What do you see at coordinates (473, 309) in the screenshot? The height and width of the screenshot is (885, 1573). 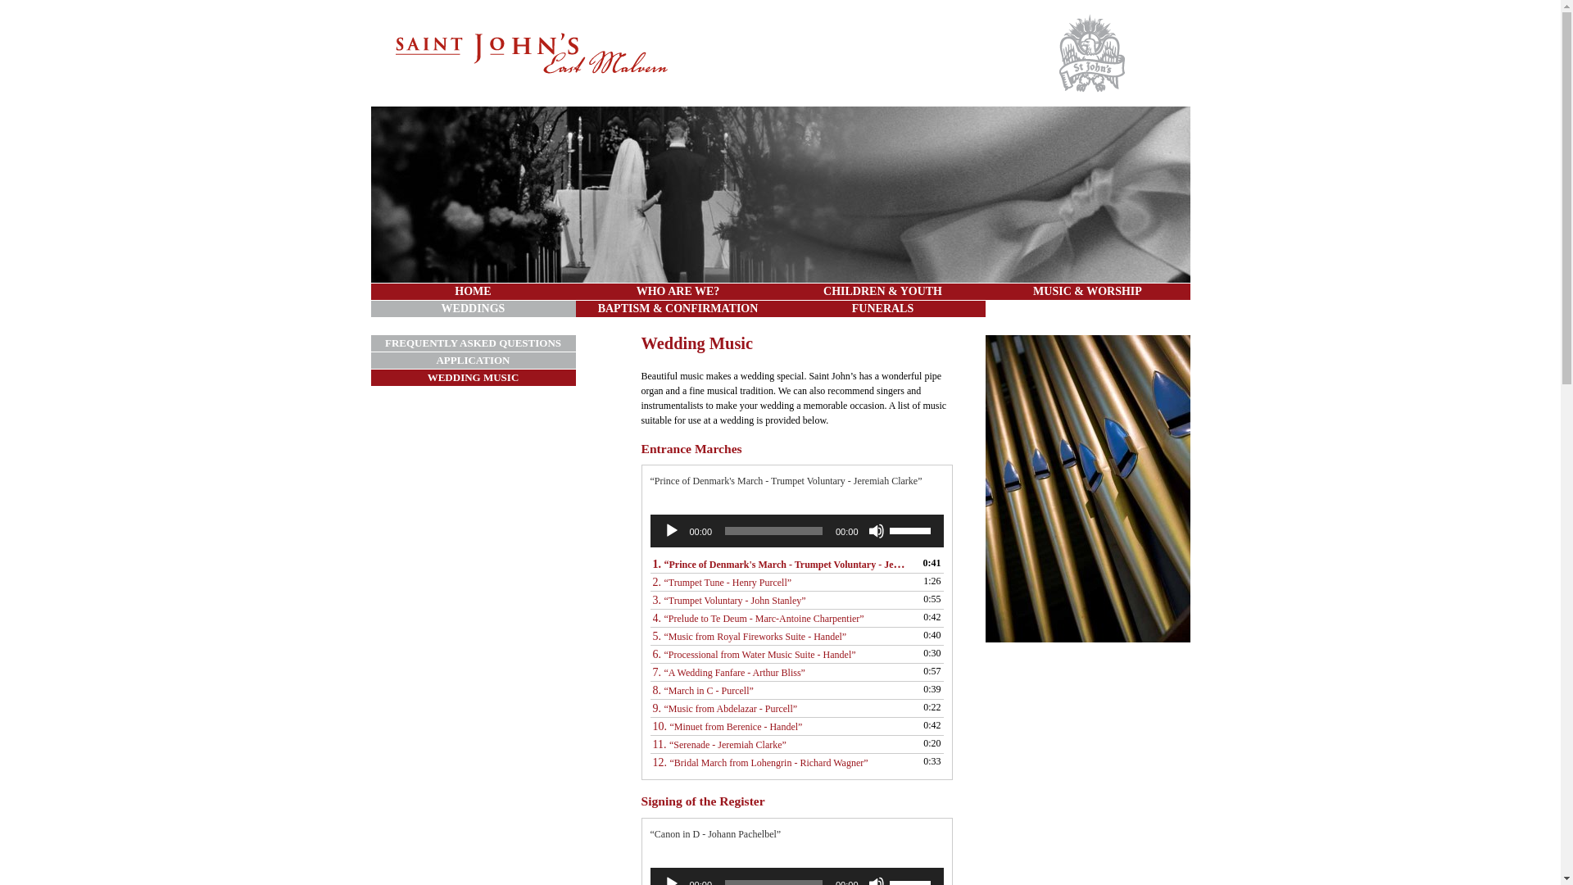 I see `WEDDINGS` at bounding box center [473, 309].